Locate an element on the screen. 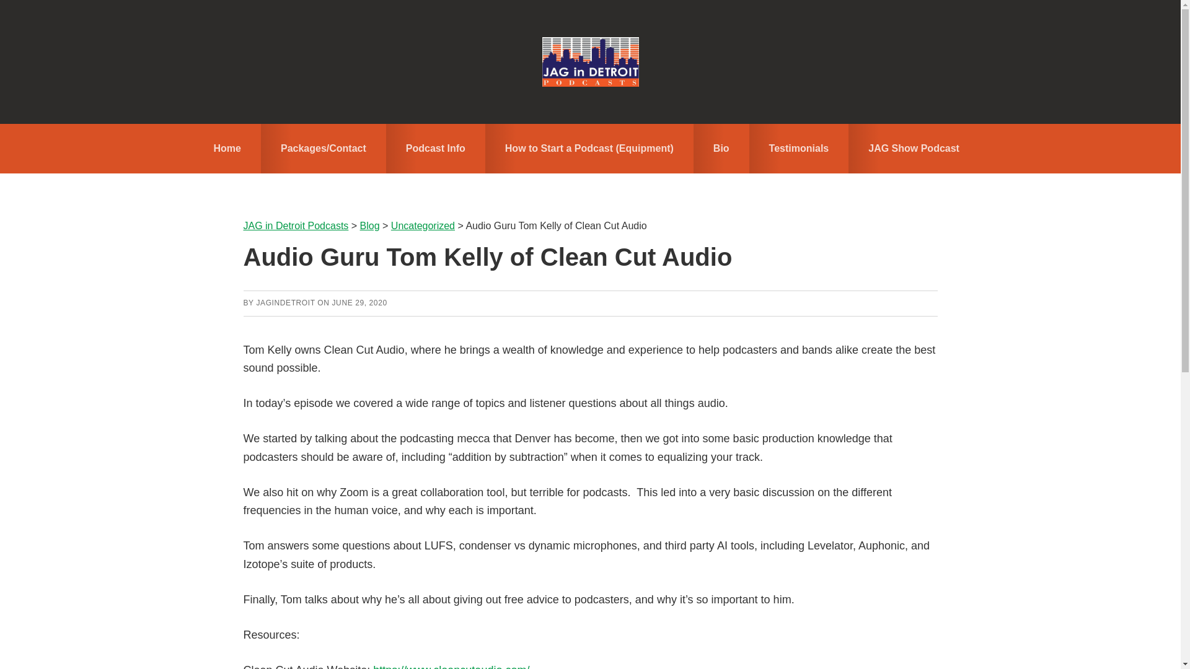 This screenshot has height=669, width=1190. Go to Blog. is located at coordinates (369, 225).